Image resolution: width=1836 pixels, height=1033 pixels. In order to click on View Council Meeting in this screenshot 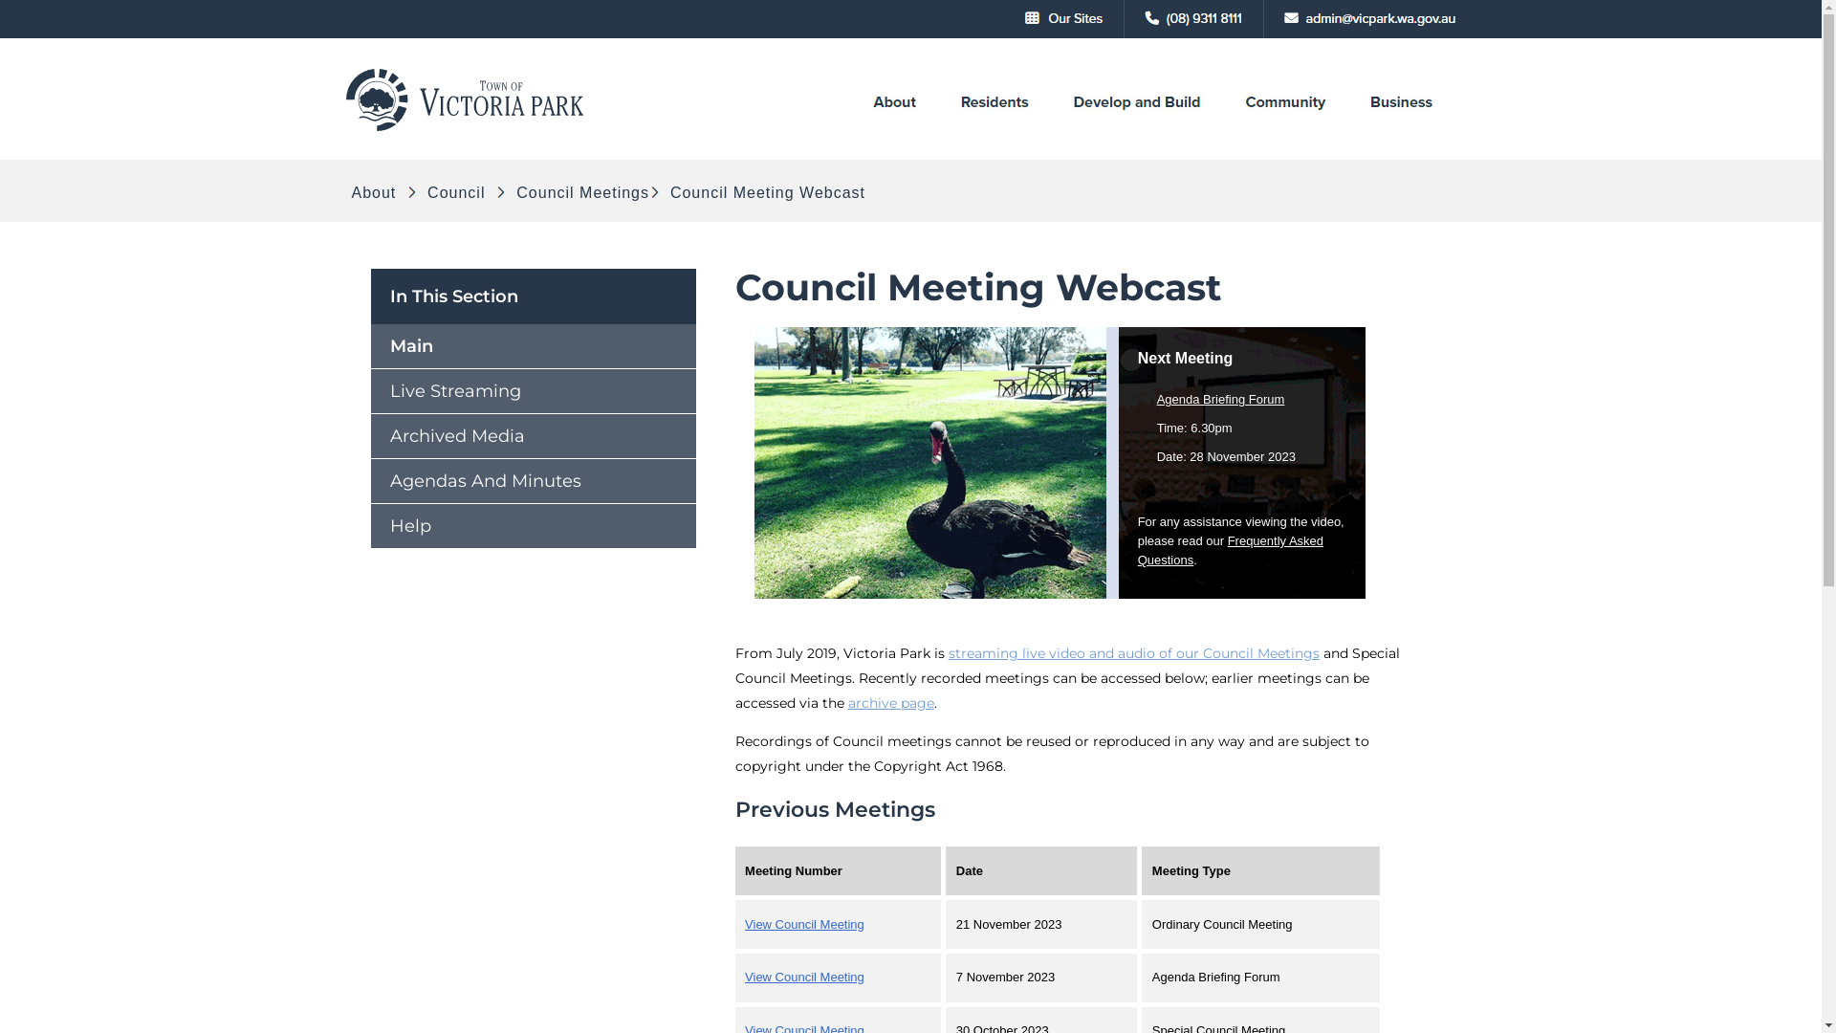, I will do `click(805, 924)`.